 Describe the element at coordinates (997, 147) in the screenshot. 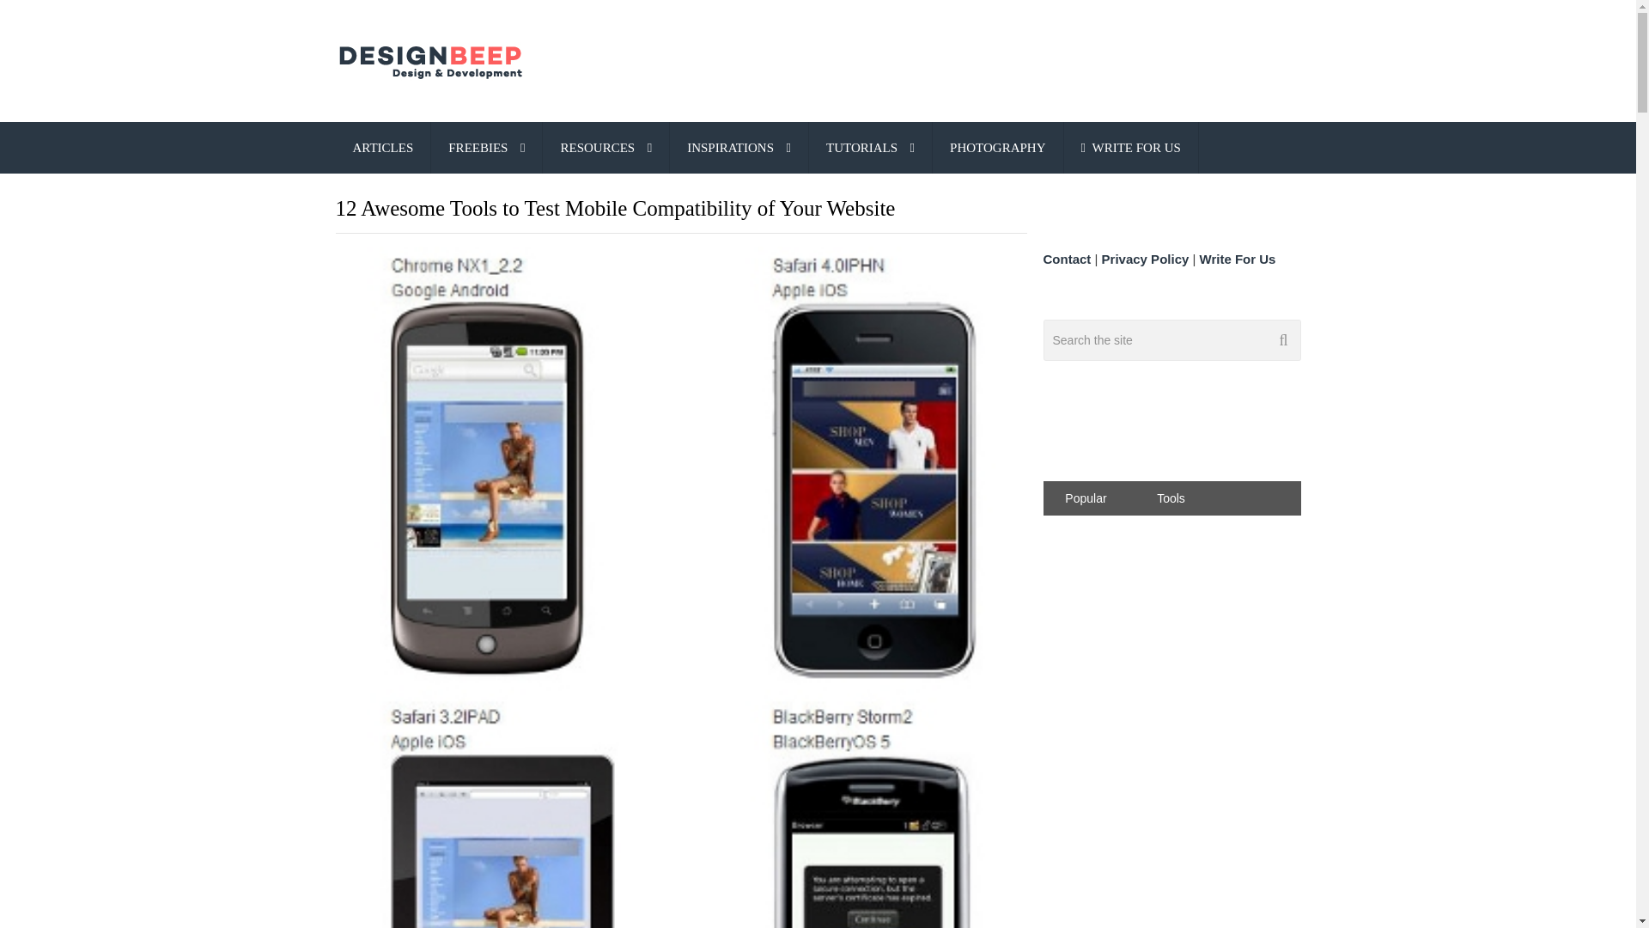

I see `PHOTOGRAPHY` at that location.